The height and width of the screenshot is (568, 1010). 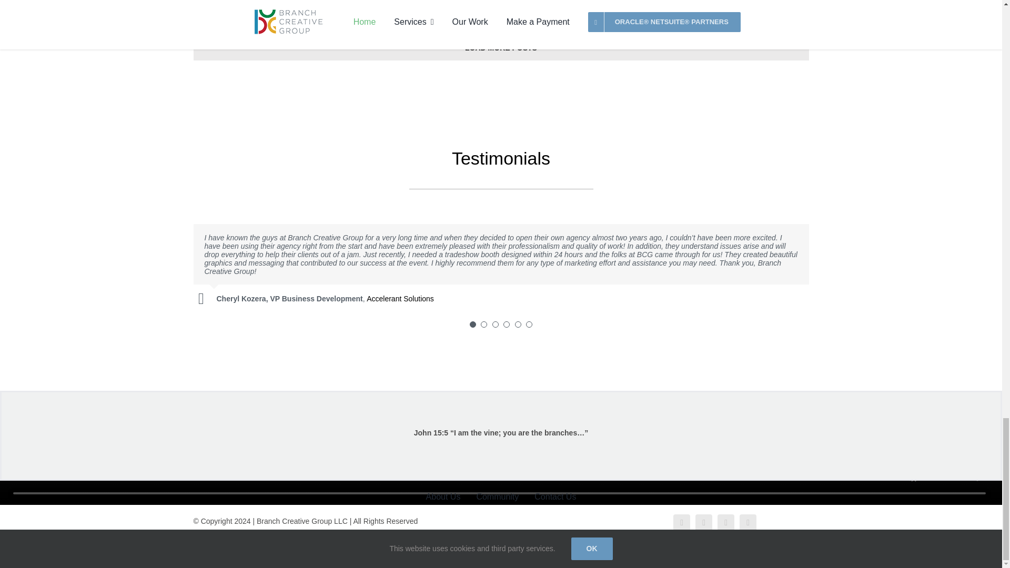 What do you see at coordinates (400, 299) in the screenshot?
I see `Accelerant Solutions` at bounding box center [400, 299].